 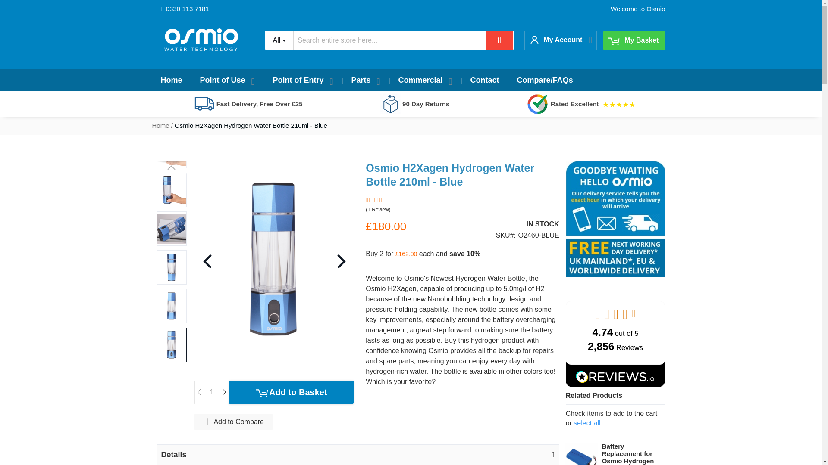 I want to click on My Account, so click(x=557, y=40).